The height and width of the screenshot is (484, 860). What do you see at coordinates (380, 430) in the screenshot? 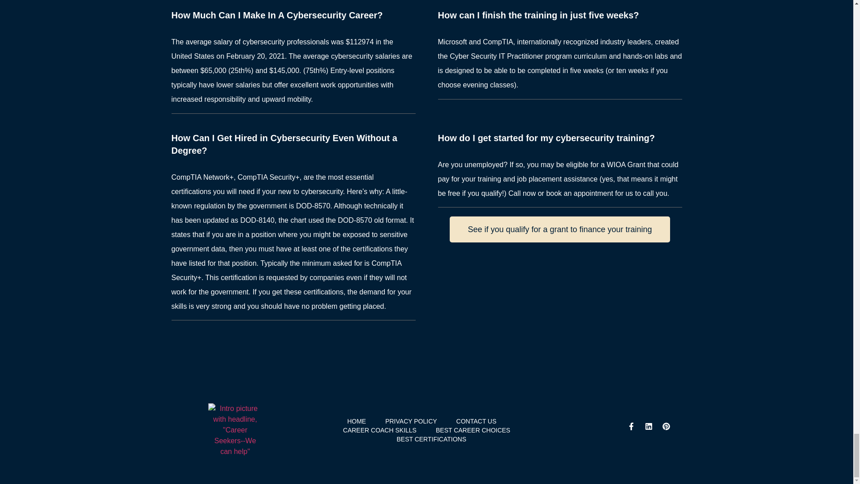
I see `CAREER COACH SKILLS` at bounding box center [380, 430].